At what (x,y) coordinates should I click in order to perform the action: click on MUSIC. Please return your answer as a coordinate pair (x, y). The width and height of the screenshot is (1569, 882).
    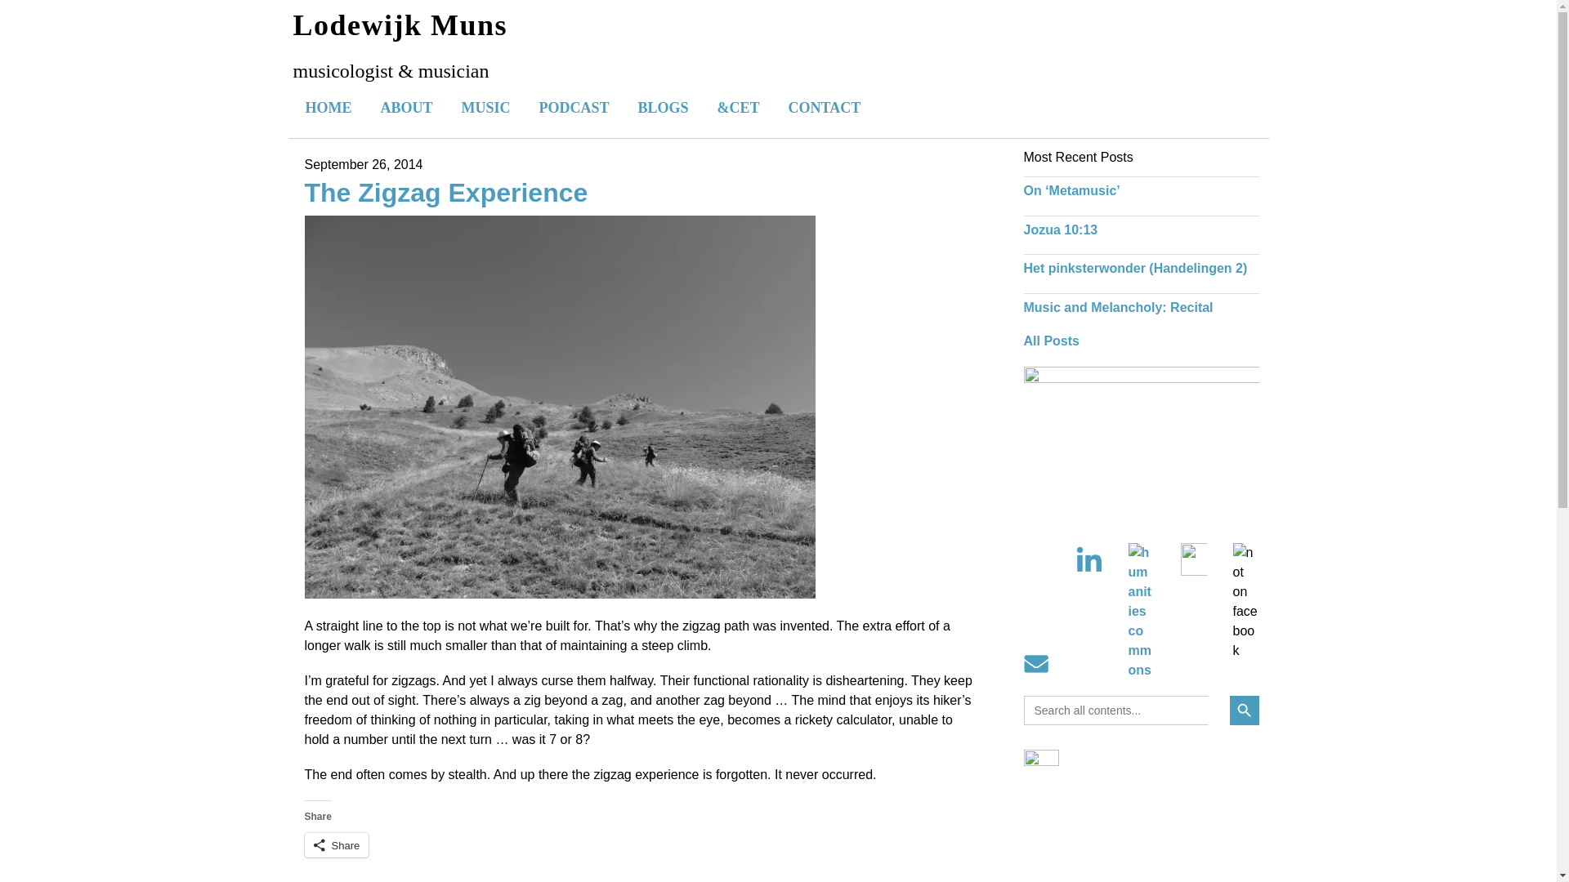
    Looking at the image, I should click on (485, 107).